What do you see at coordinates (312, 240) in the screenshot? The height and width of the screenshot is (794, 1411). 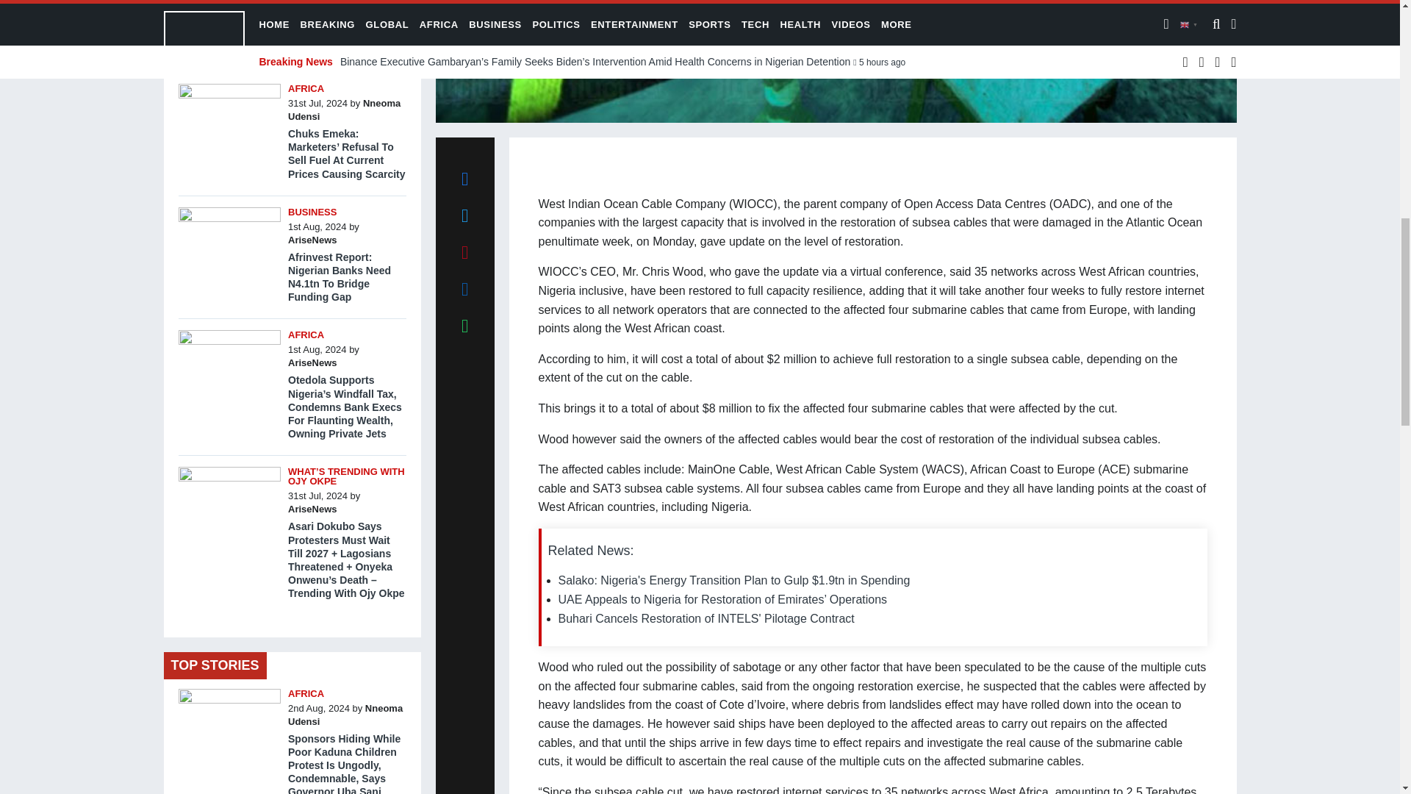 I see `Posts by AriseNews` at bounding box center [312, 240].